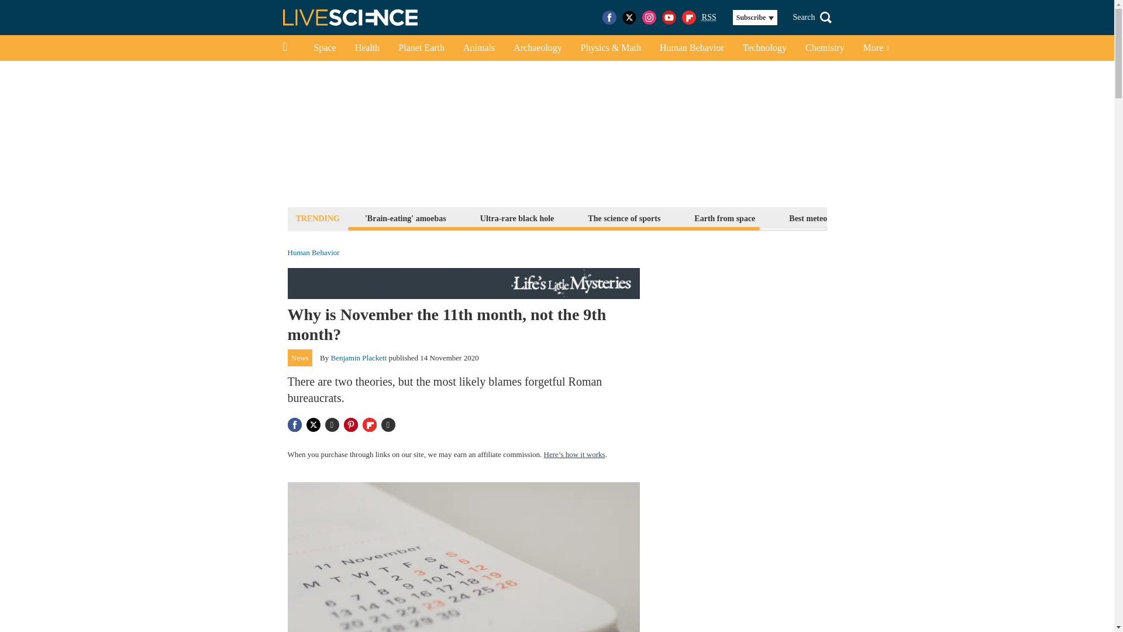 The height and width of the screenshot is (632, 1123). What do you see at coordinates (764, 48) in the screenshot?
I see `Technology` at bounding box center [764, 48].